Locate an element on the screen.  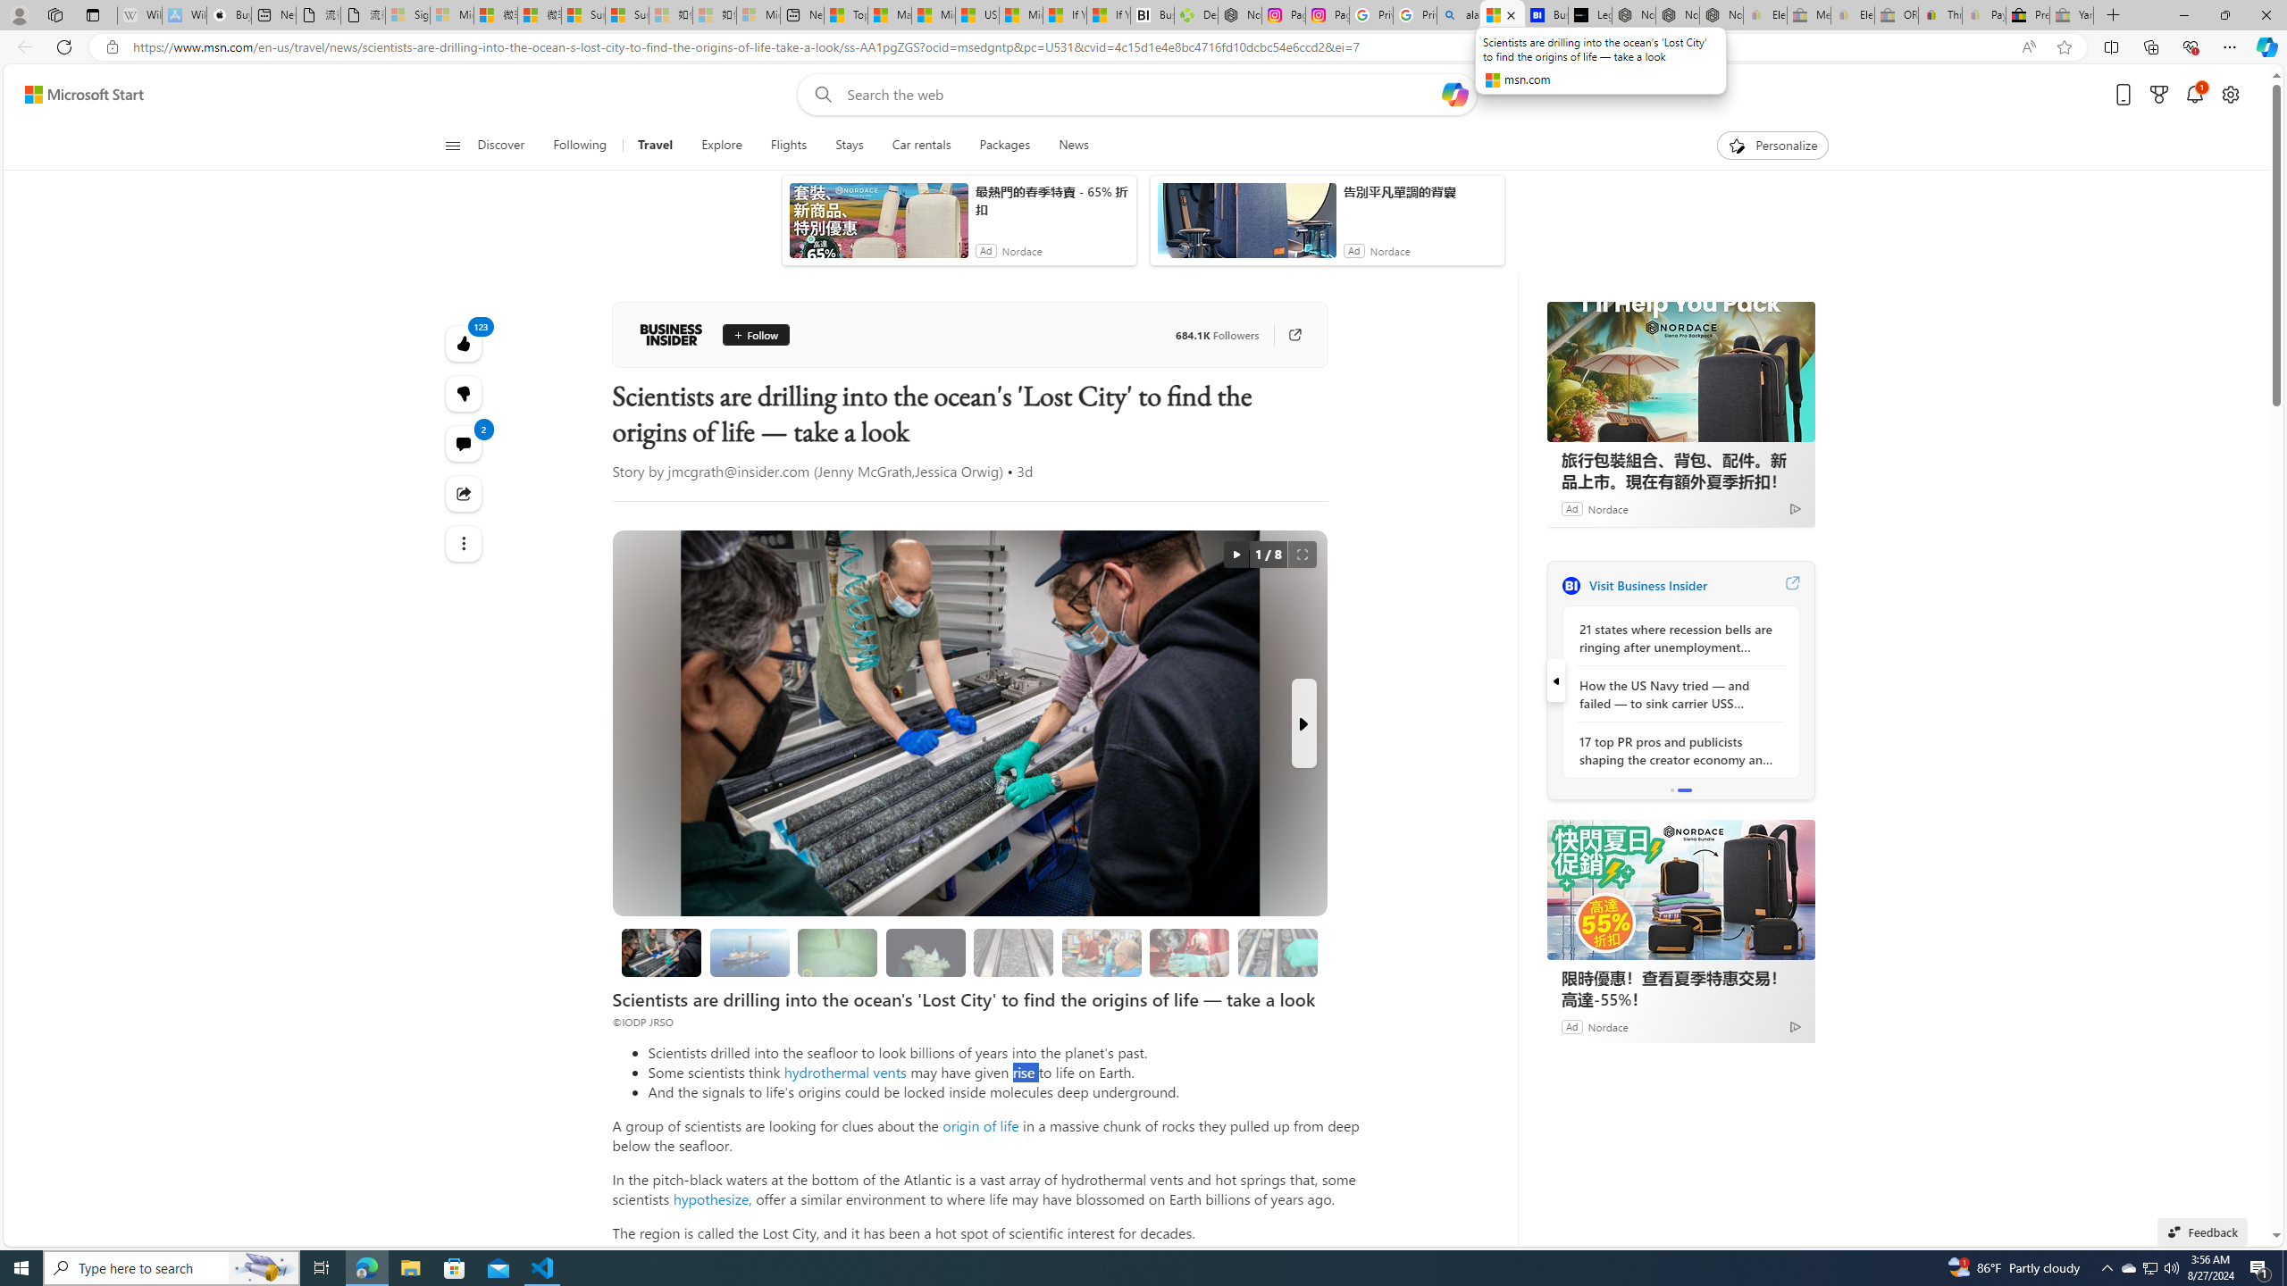
Class: progress is located at coordinates (1278, 949).